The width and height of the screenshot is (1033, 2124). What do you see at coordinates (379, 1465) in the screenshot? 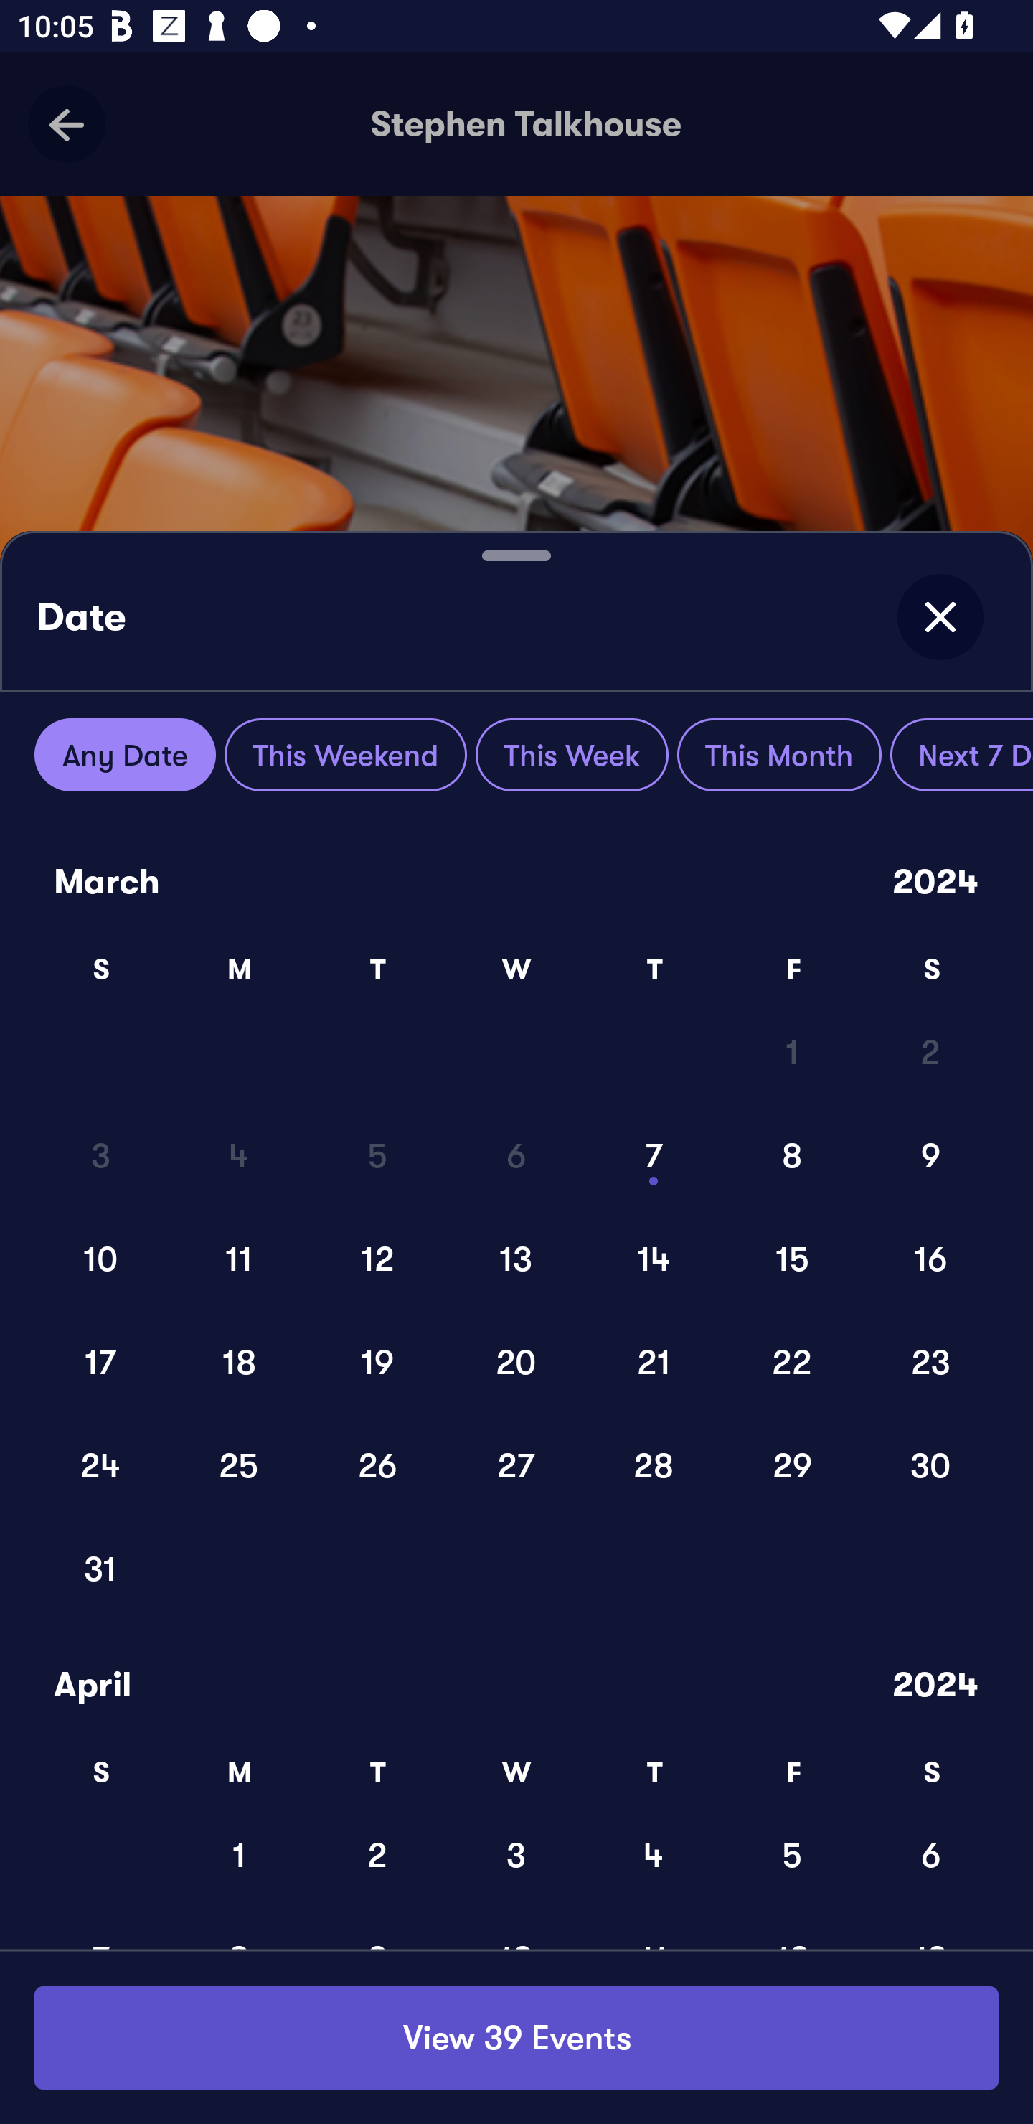
I see ` Tuesday 26 March 2024  26` at bounding box center [379, 1465].